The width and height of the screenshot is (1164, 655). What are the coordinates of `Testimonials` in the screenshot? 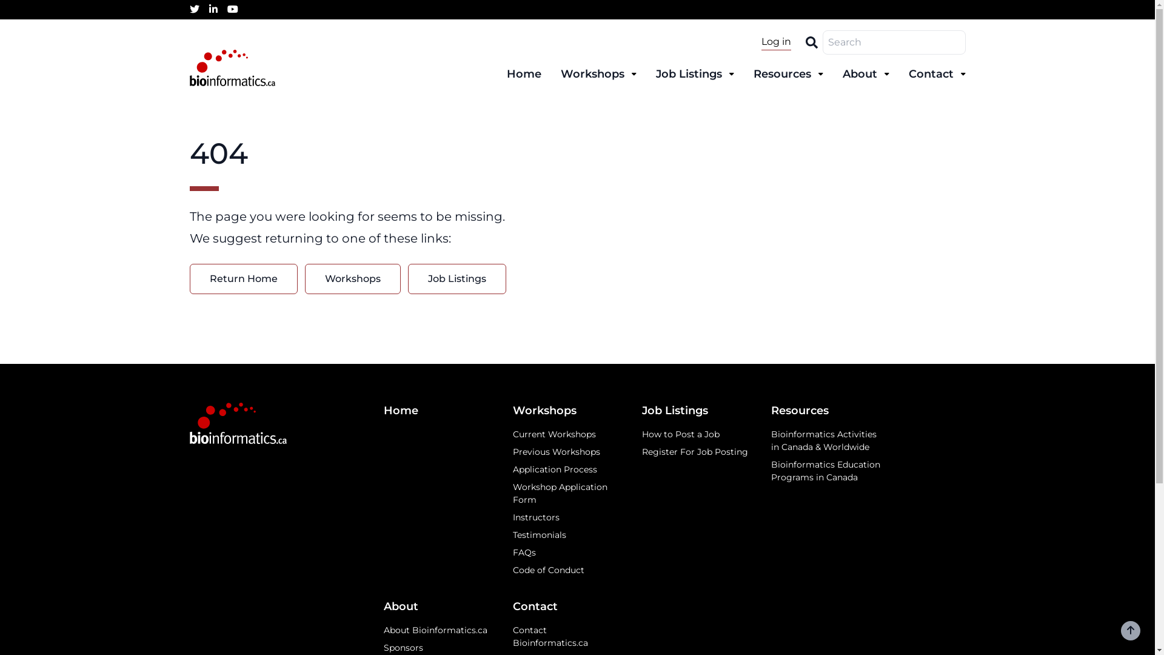 It's located at (569, 535).